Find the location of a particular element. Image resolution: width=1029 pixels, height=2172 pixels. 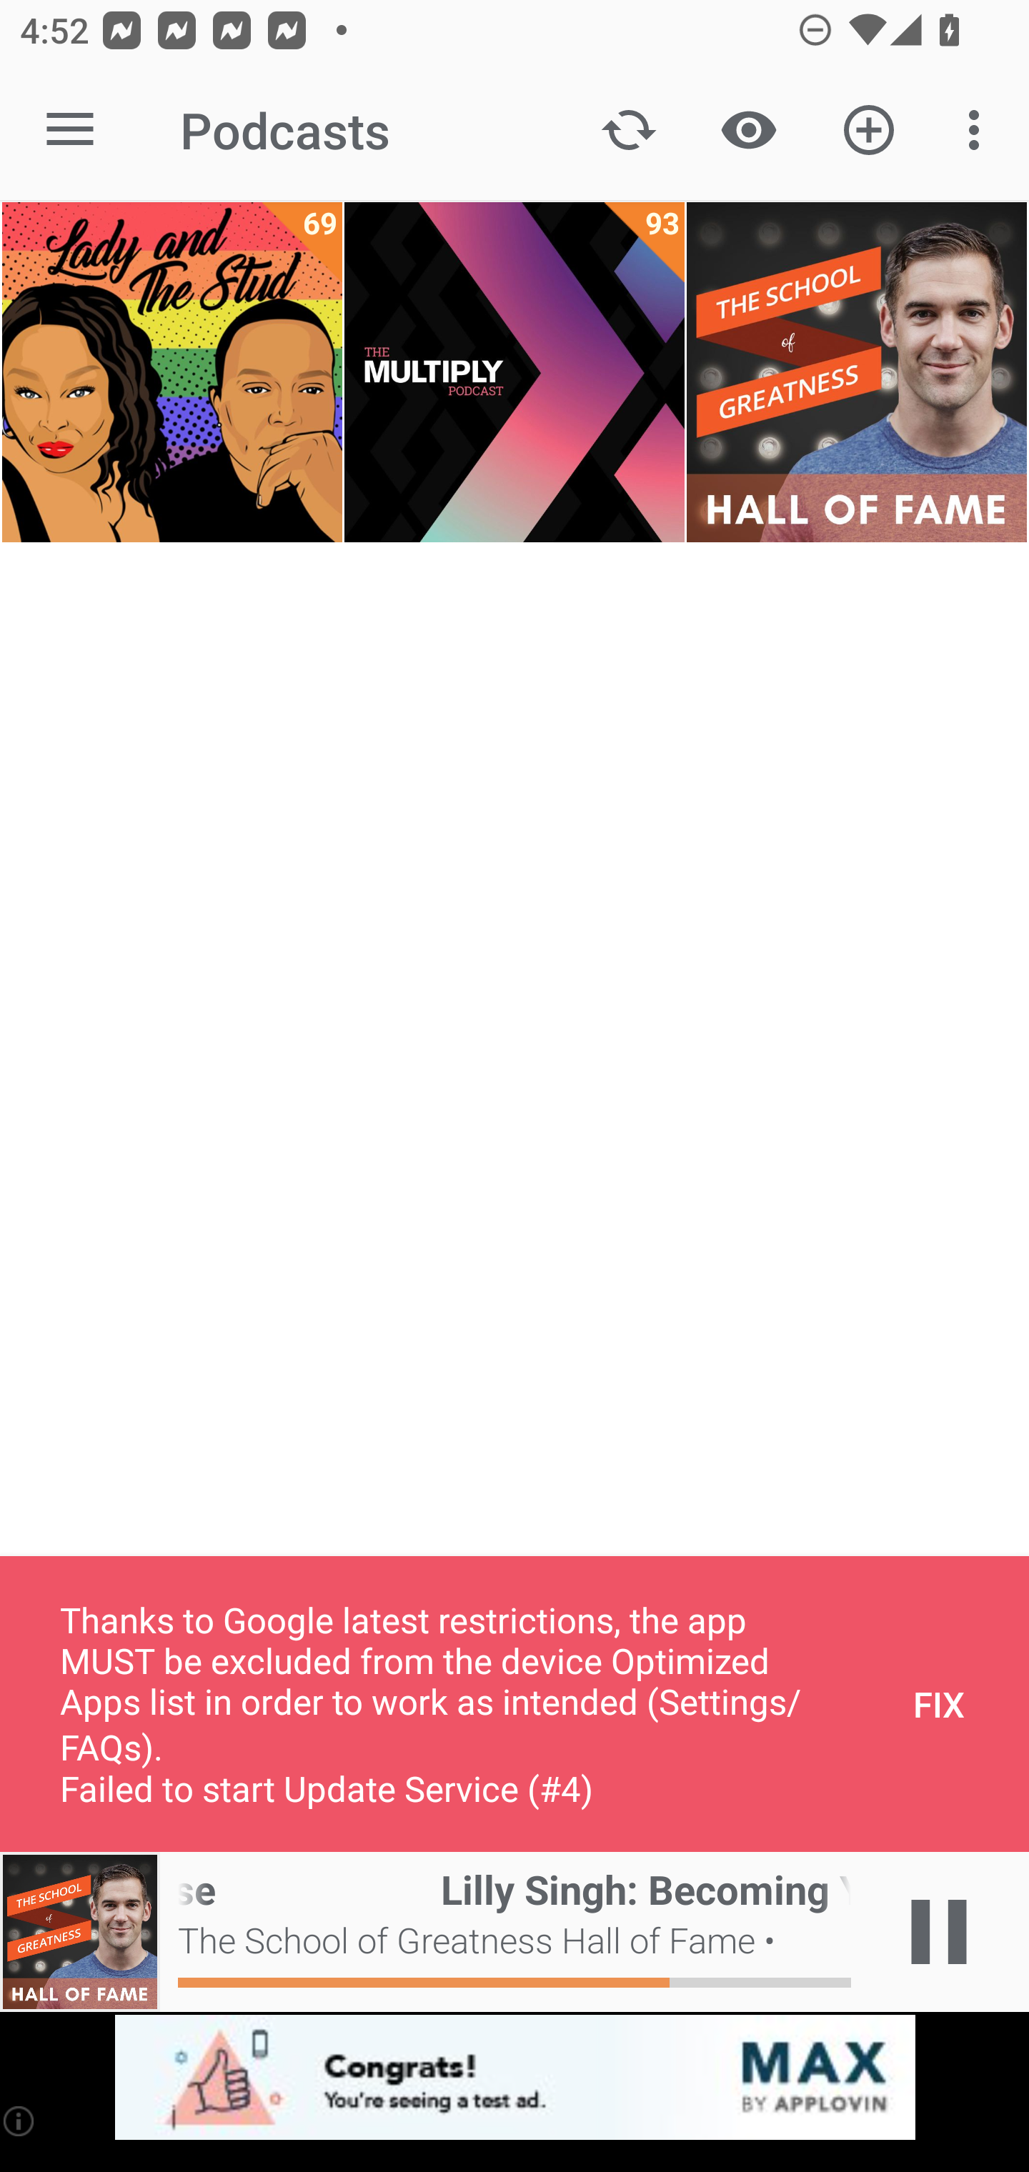

Add new Podcast is located at coordinates (869, 130).